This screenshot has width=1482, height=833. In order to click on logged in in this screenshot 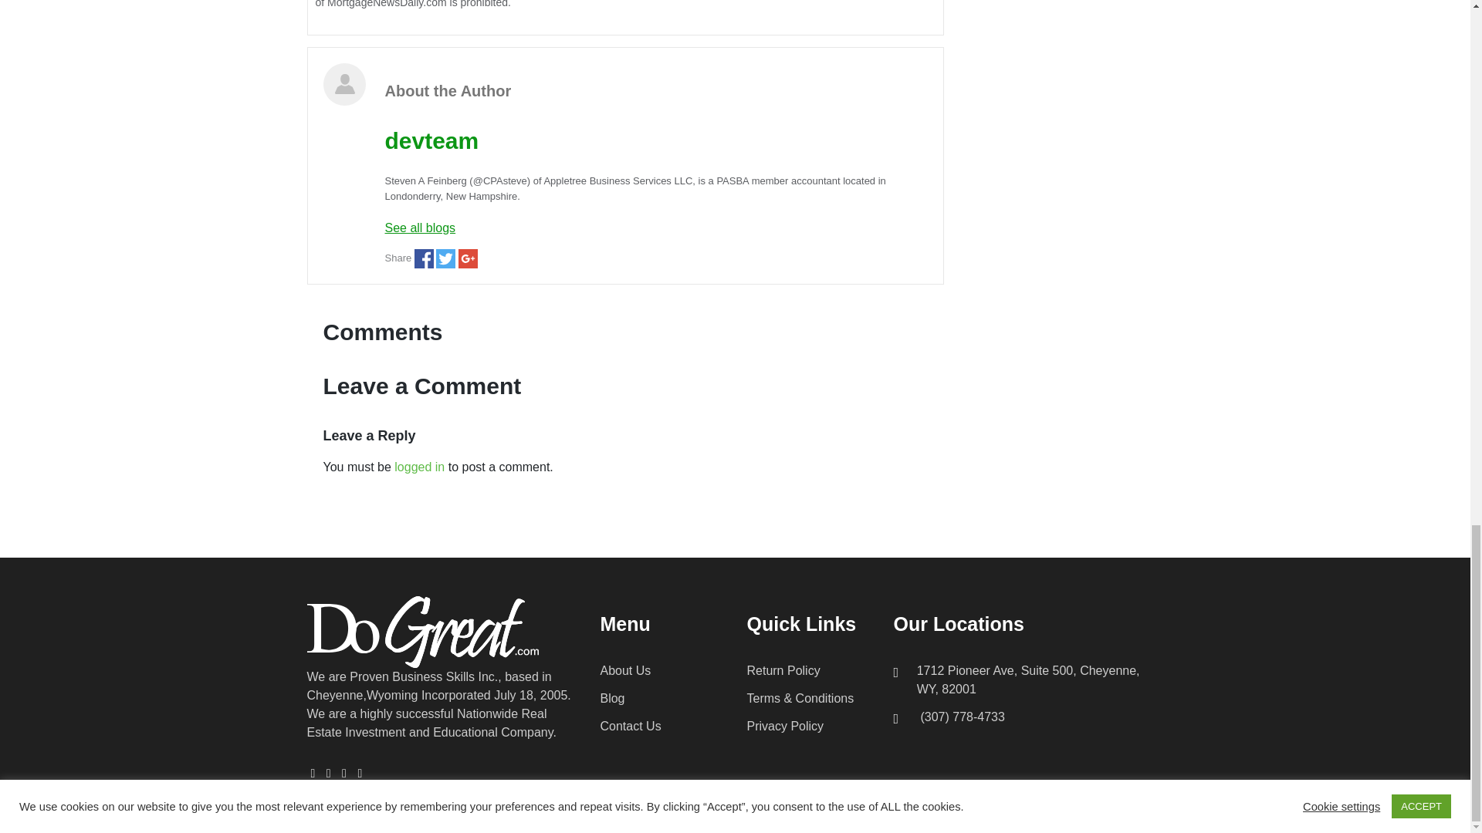, I will do `click(419, 467)`.